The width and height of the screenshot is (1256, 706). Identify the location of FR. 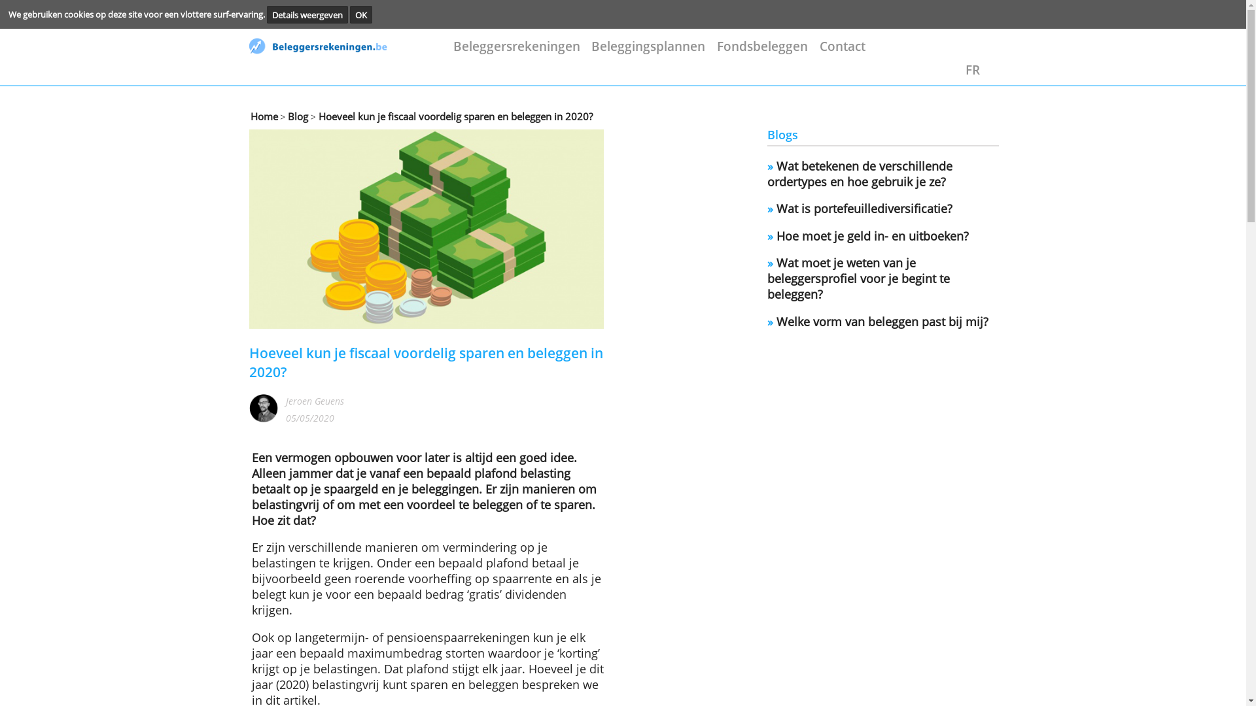
(1104, 78).